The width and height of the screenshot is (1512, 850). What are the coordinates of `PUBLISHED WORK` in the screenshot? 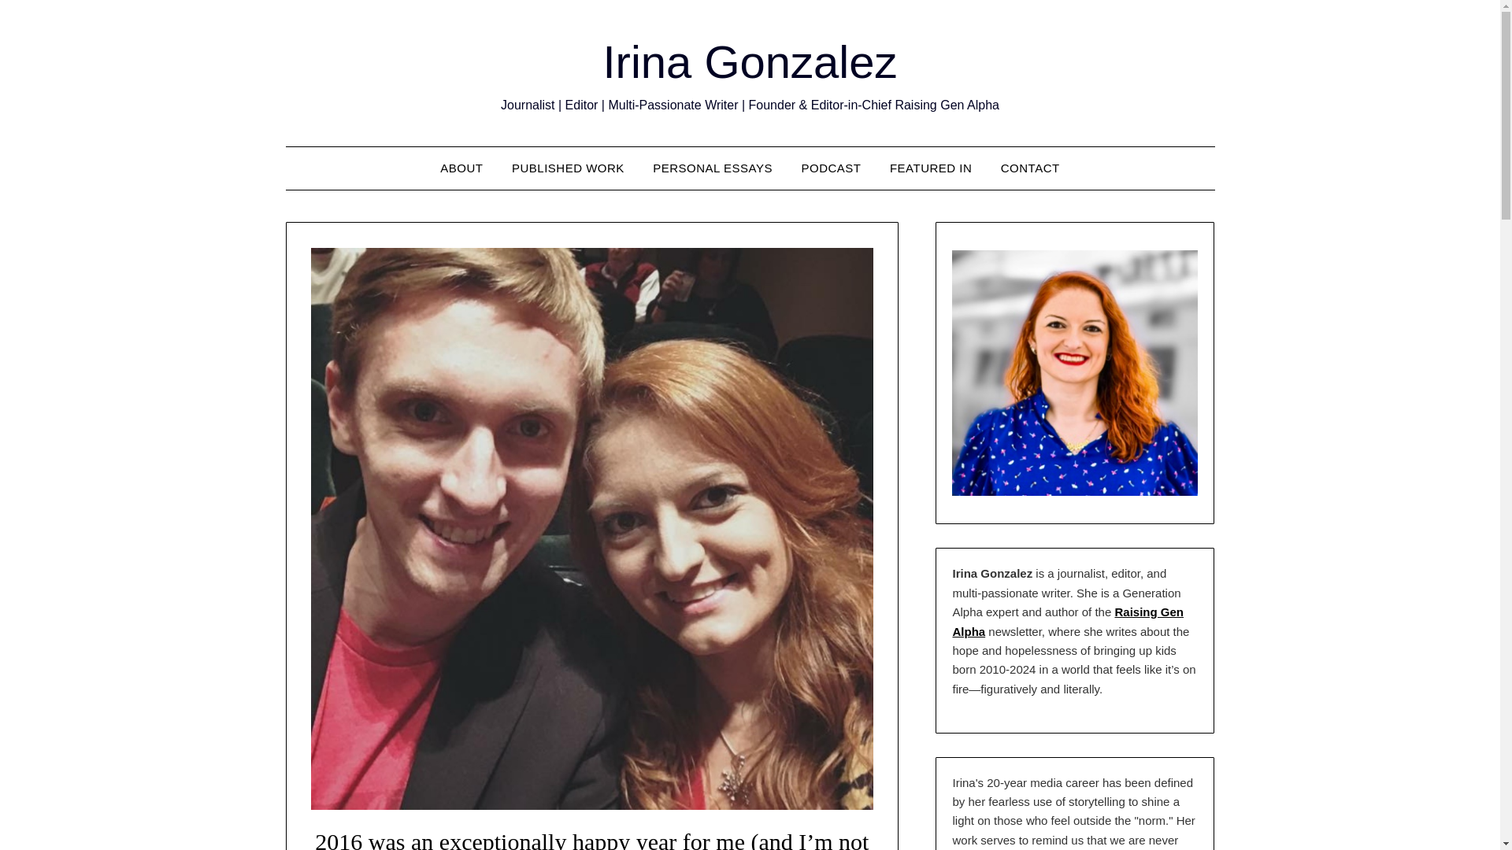 It's located at (567, 168).